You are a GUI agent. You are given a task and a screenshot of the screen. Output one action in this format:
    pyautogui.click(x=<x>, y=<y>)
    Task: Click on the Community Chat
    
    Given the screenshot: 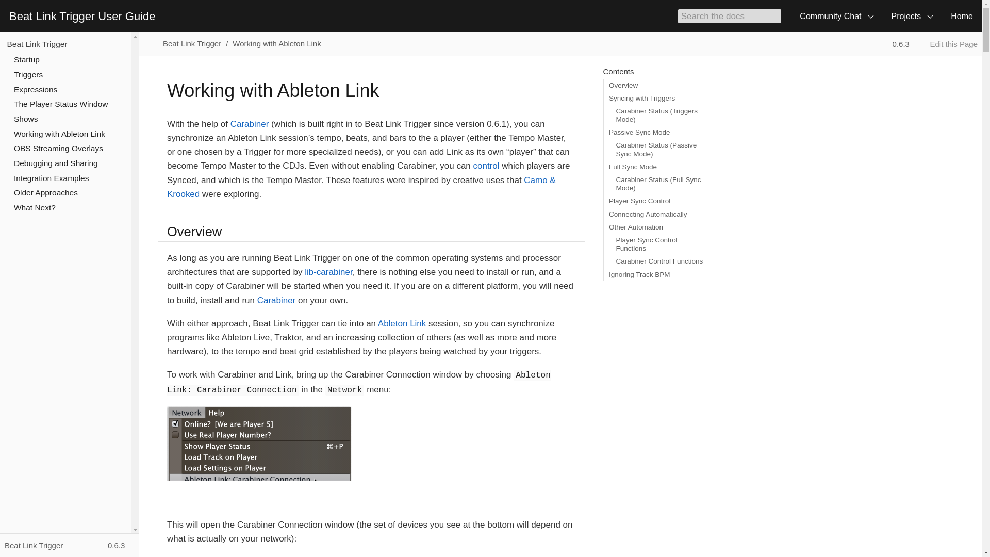 What is the action you would take?
    pyautogui.click(x=836, y=16)
    